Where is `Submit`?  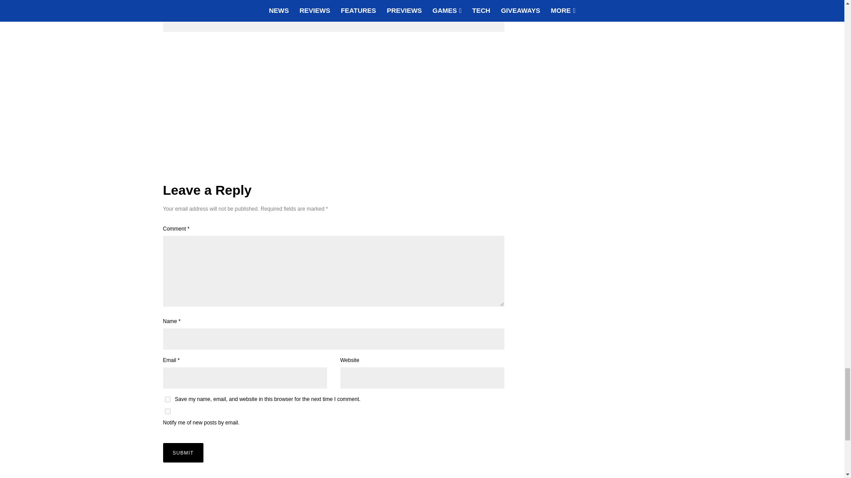 Submit is located at coordinates (183, 453).